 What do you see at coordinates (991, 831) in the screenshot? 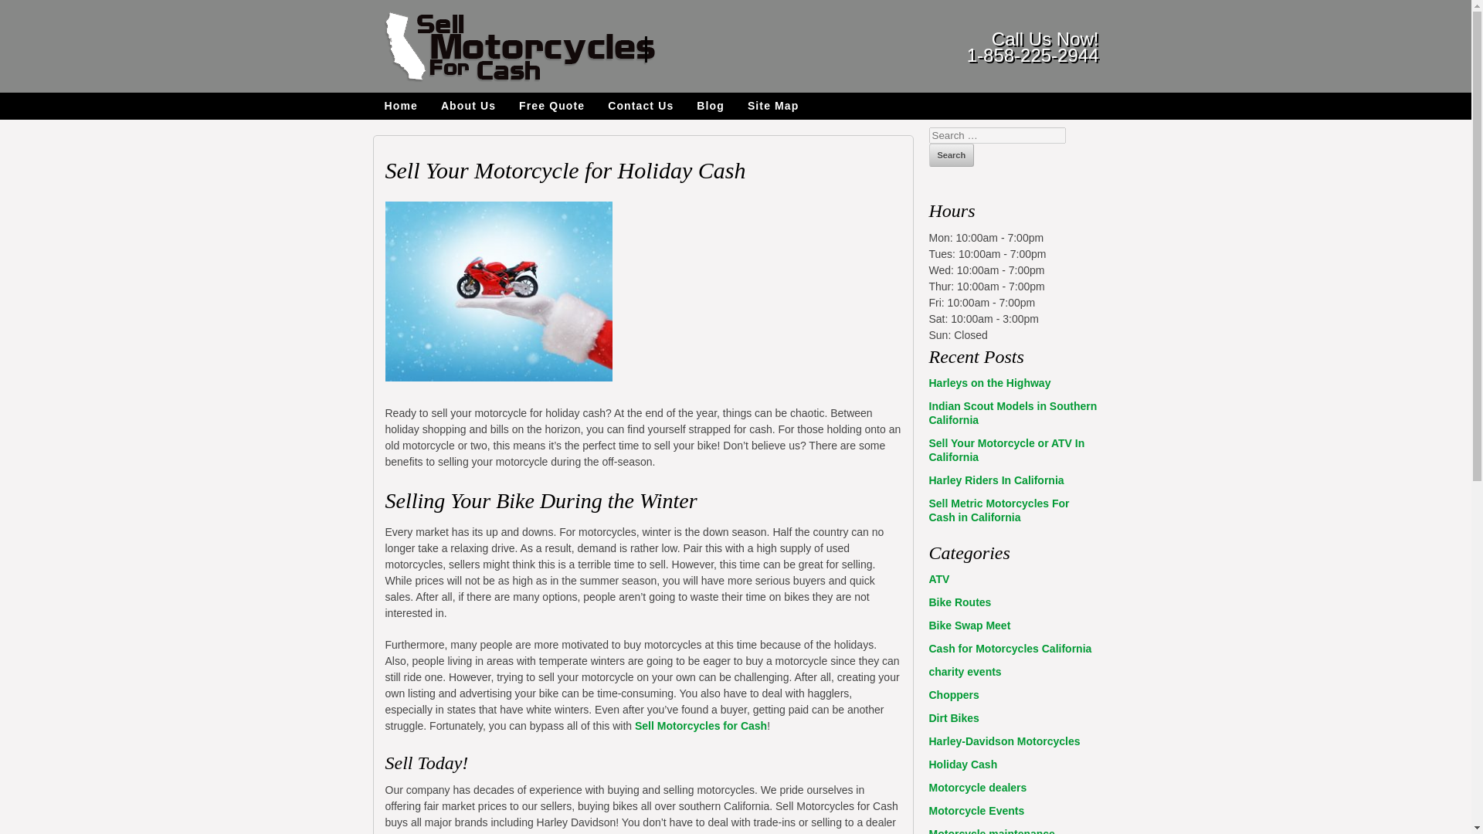
I see `Motorcycle maintenance` at bounding box center [991, 831].